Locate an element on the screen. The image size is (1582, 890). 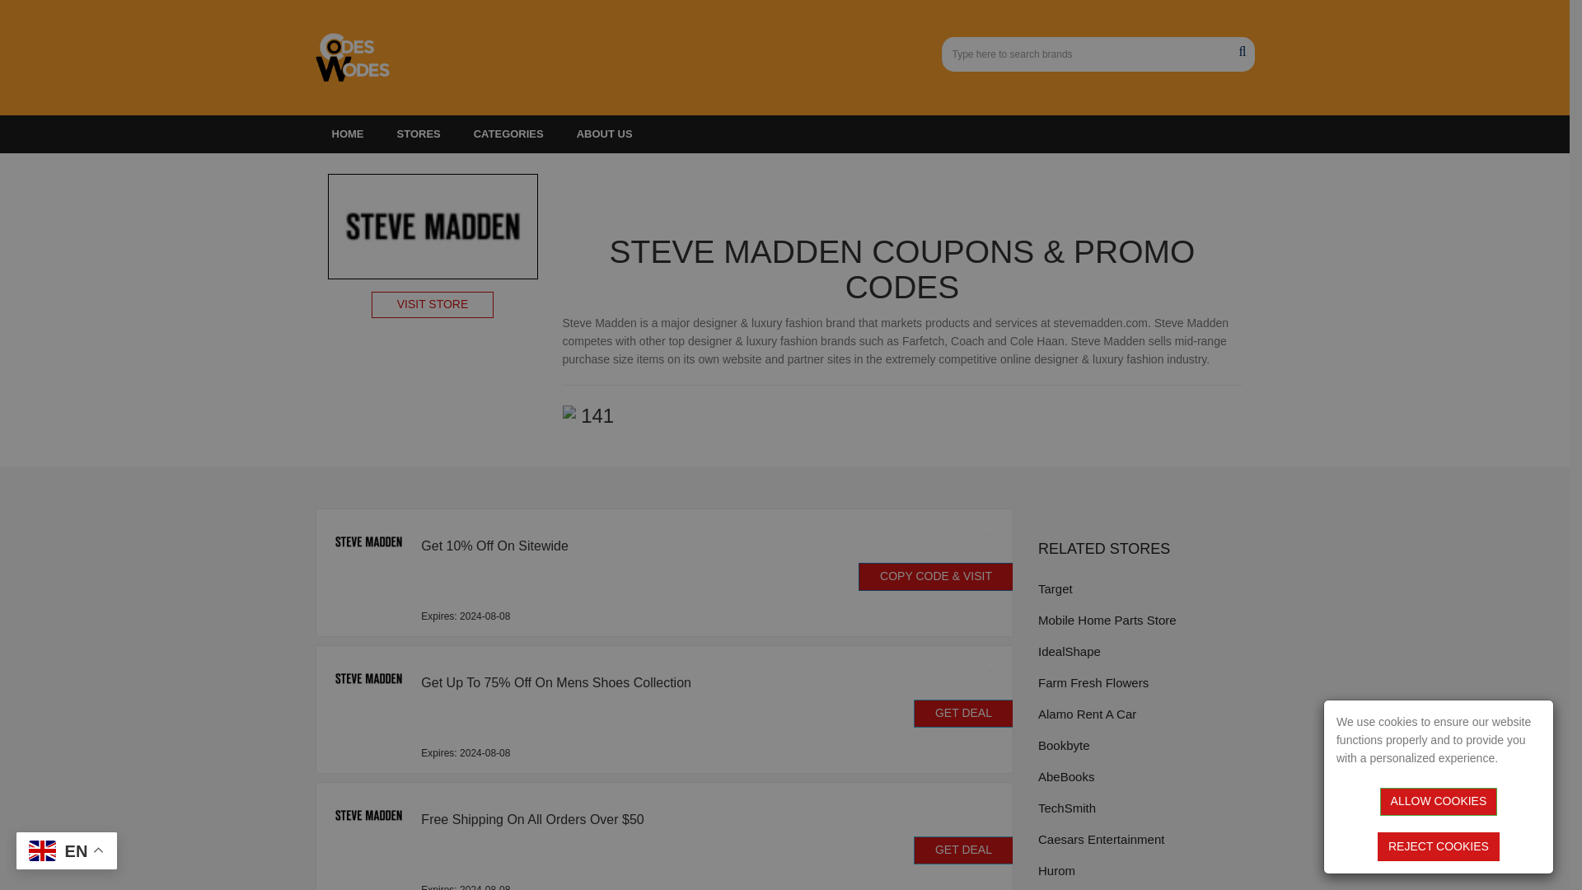
GET DEAL is located at coordinates (964, 850).